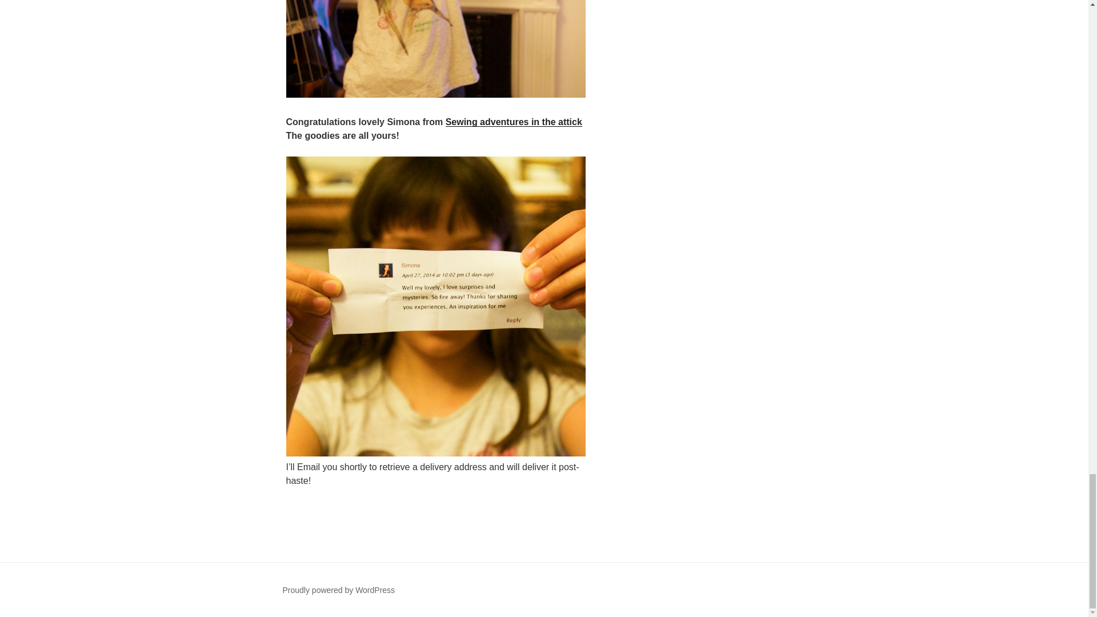  What do you see at coordinates (338, 590) in the screenshot?
I see `Proudly powered by WordPress` at bounding box center [338, 590].